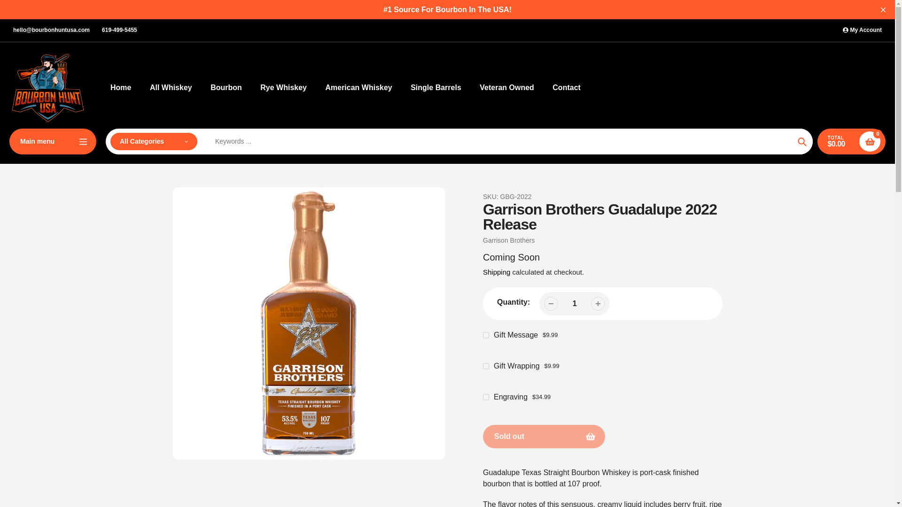 This screenshot has height=507, width=902. Describe the element at coordinates (171, 87) in the screenshot. I see `All Whiskey` at that location.